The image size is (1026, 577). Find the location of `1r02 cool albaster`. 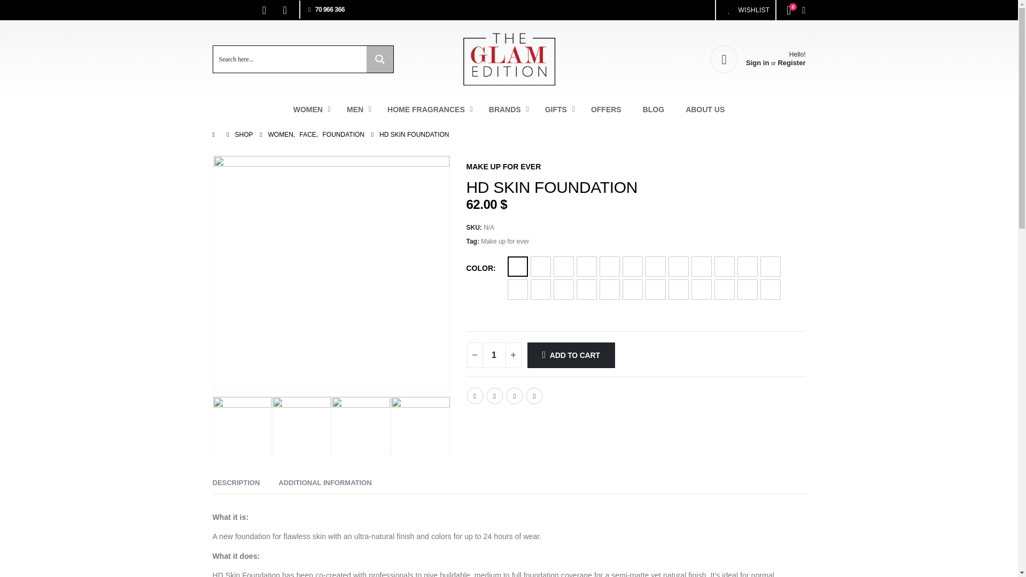

1r02 cool albaster is located at coordinates (745, 10).